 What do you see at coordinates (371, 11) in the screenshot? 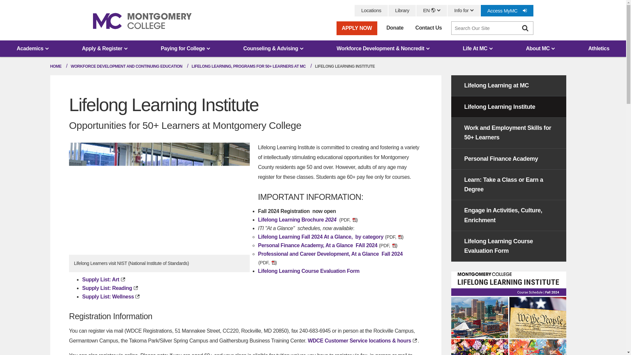
I see `Locations` at bounding box center [371, 11].